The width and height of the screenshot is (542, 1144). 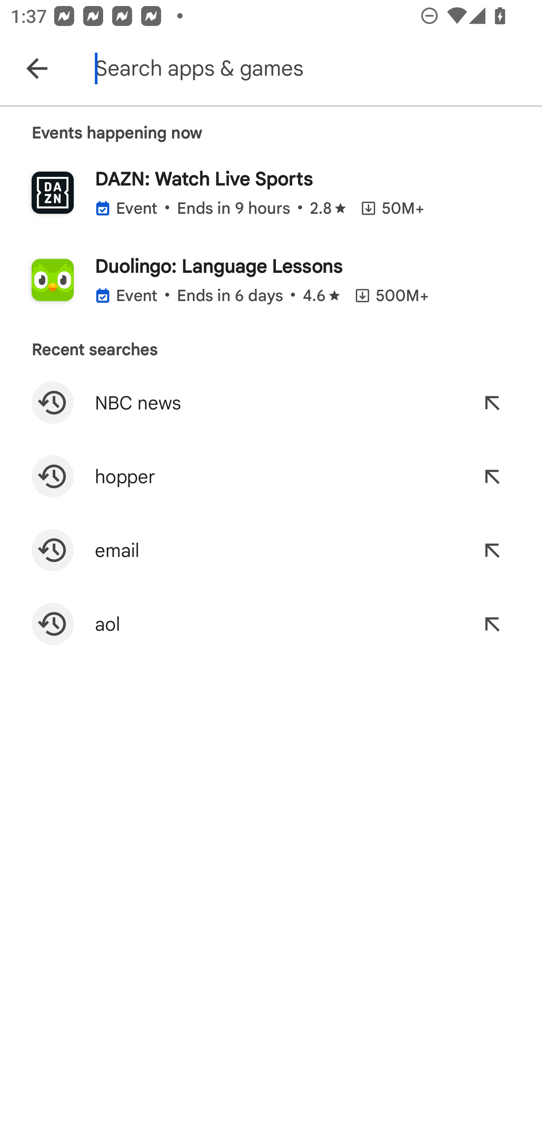 What do you see at coordinates (492, 476) in the screenshot?
I see `Refine search to "hopper"` at bounding box center [492, 476].